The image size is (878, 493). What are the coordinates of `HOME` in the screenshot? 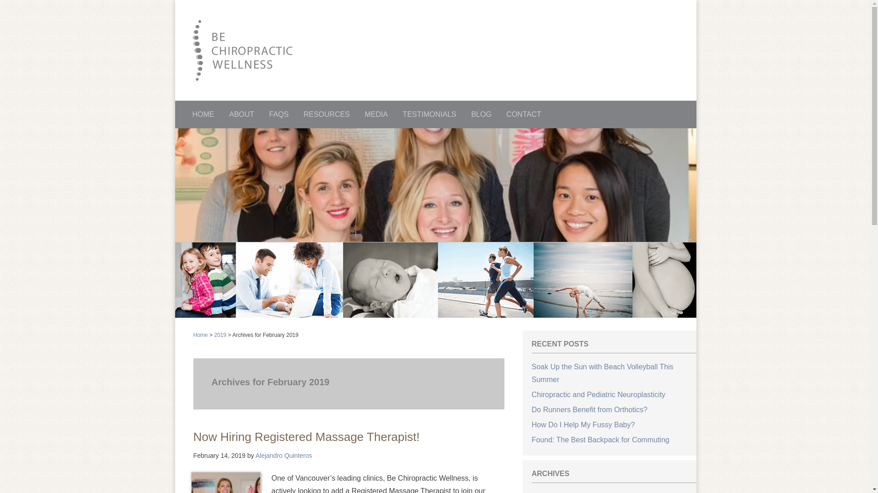 It's located at (203, 115).